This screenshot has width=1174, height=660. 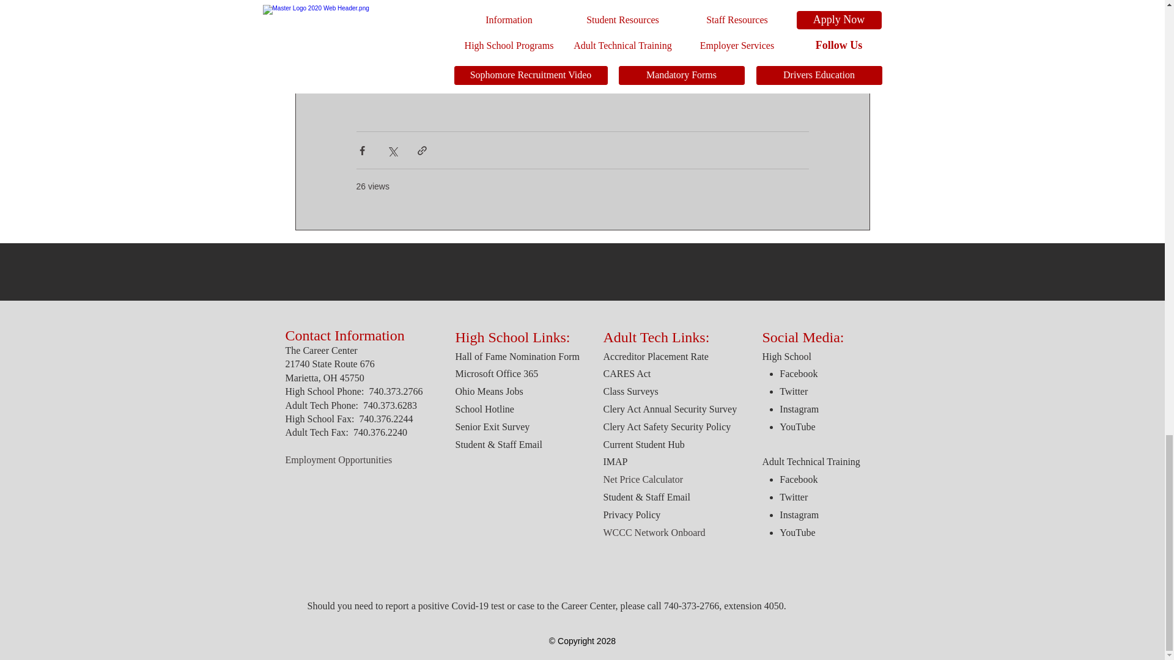 I want to click on CARES Act, so click(x=626, y=373).